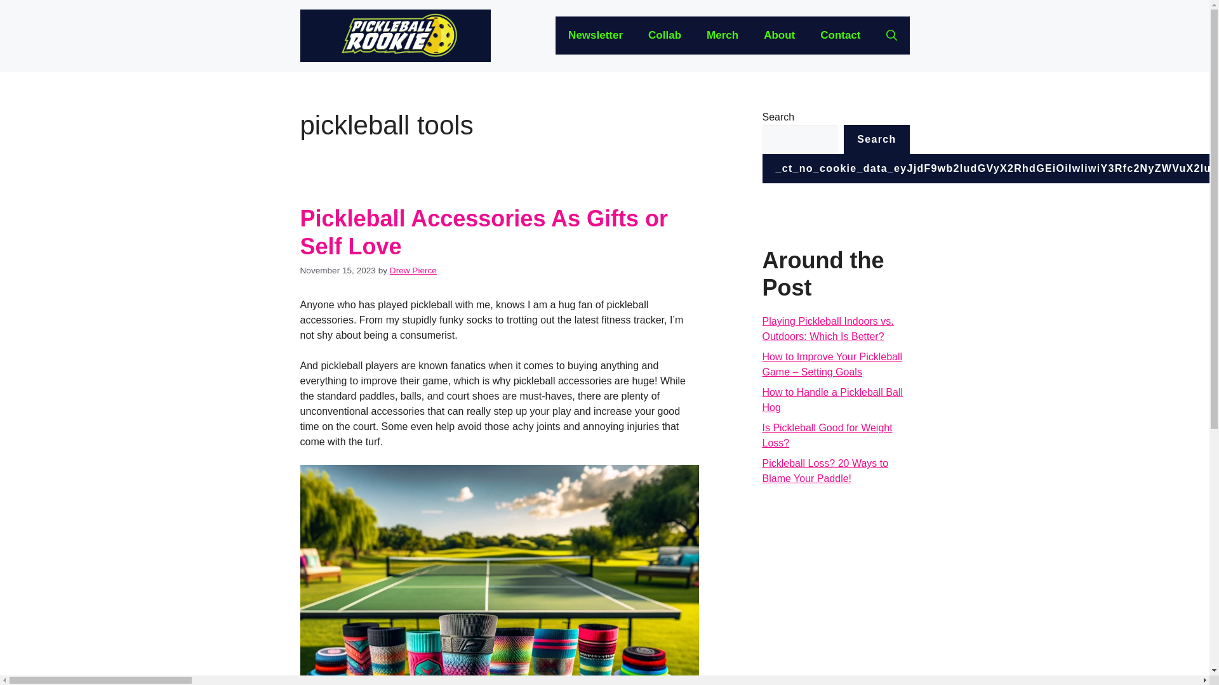 This screenshot has height=685, width=1219. I want to click on View all posts by Drew Pierce, so click(413, 270).